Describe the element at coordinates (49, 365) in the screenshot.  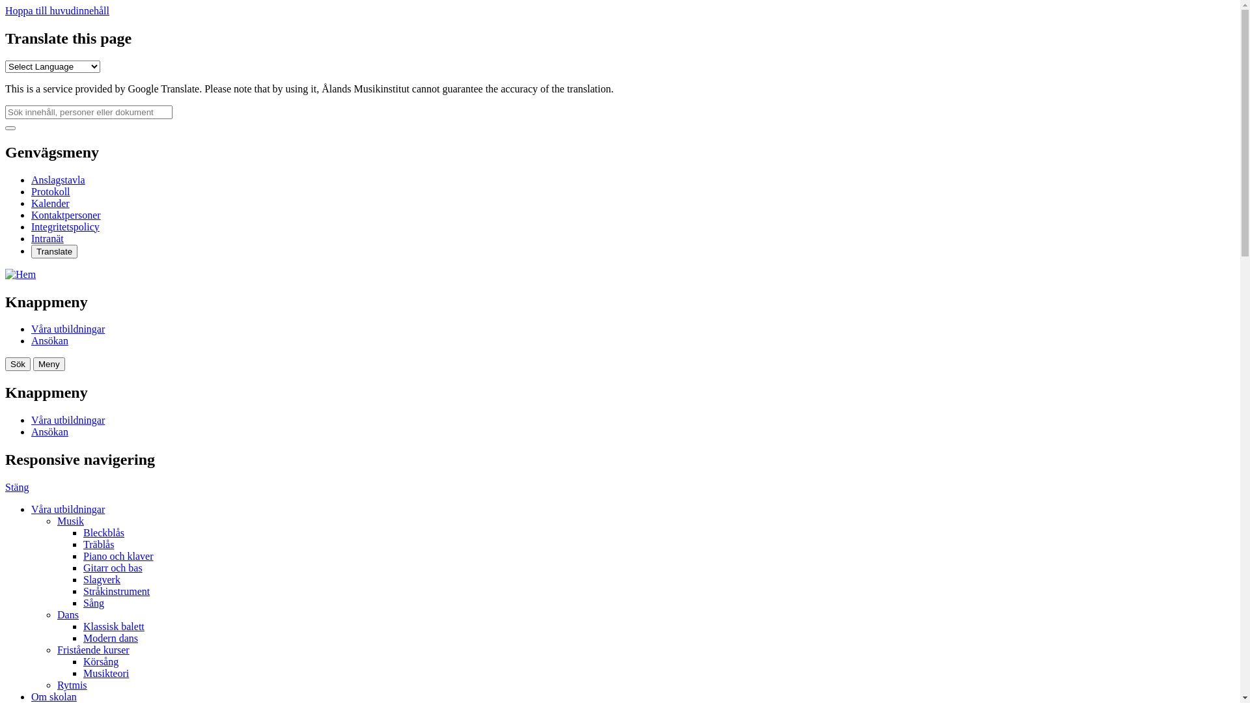
I see `Meny` at that location.